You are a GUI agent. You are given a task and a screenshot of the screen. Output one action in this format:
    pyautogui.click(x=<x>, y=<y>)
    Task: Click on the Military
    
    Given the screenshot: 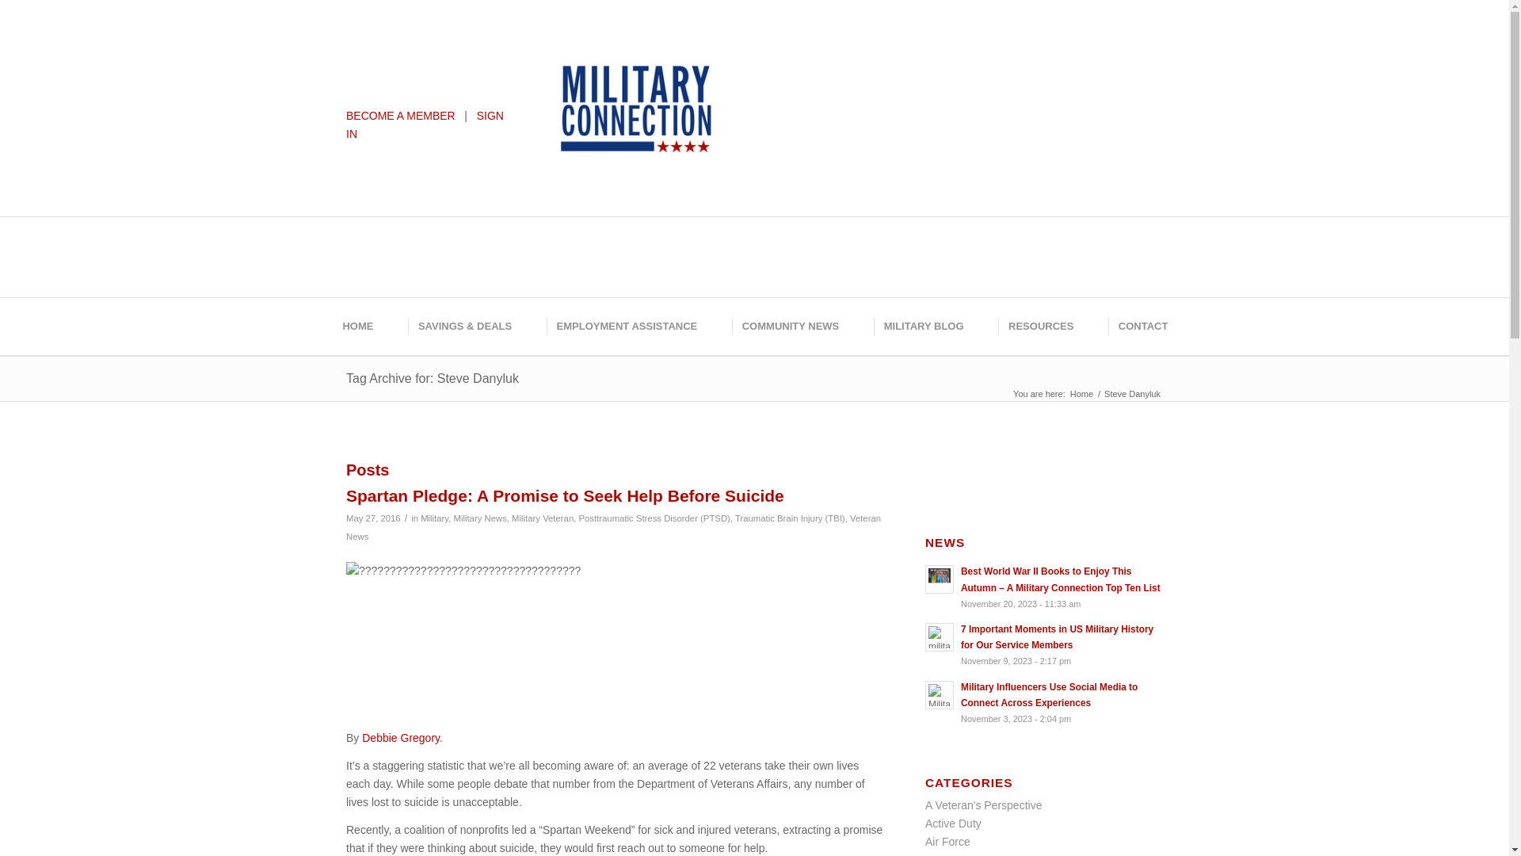 What is the action you would take?
    pyautogui.click(x=434, y=518)
    